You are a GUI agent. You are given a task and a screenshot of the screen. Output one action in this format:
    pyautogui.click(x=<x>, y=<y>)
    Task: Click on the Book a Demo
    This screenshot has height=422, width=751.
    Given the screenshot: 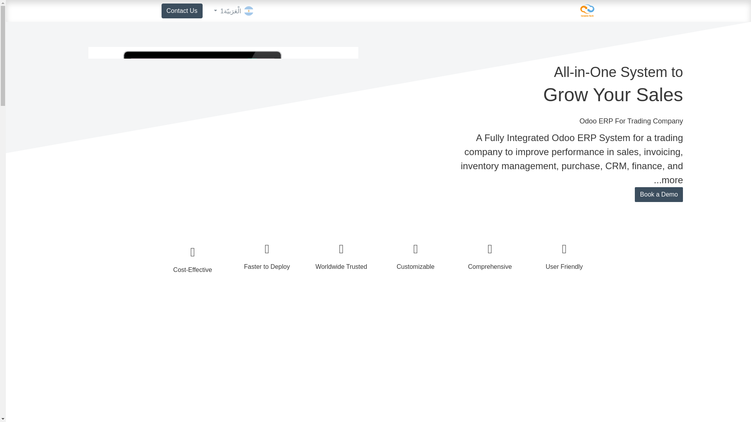 What is the action you would take?
    pyautogui.click(x=659, y=195)
    